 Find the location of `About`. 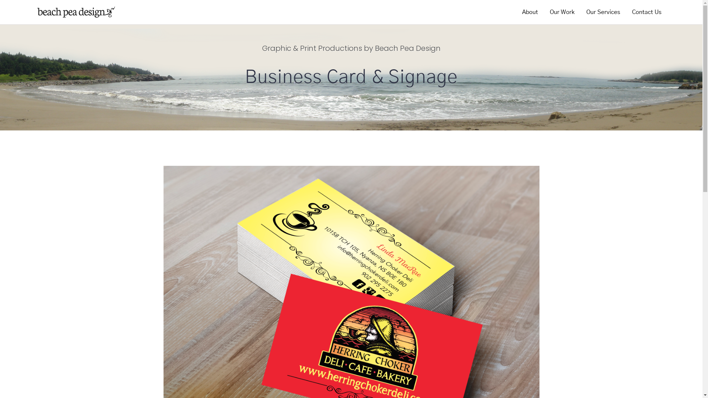

About is located at coordinates (530, 12).